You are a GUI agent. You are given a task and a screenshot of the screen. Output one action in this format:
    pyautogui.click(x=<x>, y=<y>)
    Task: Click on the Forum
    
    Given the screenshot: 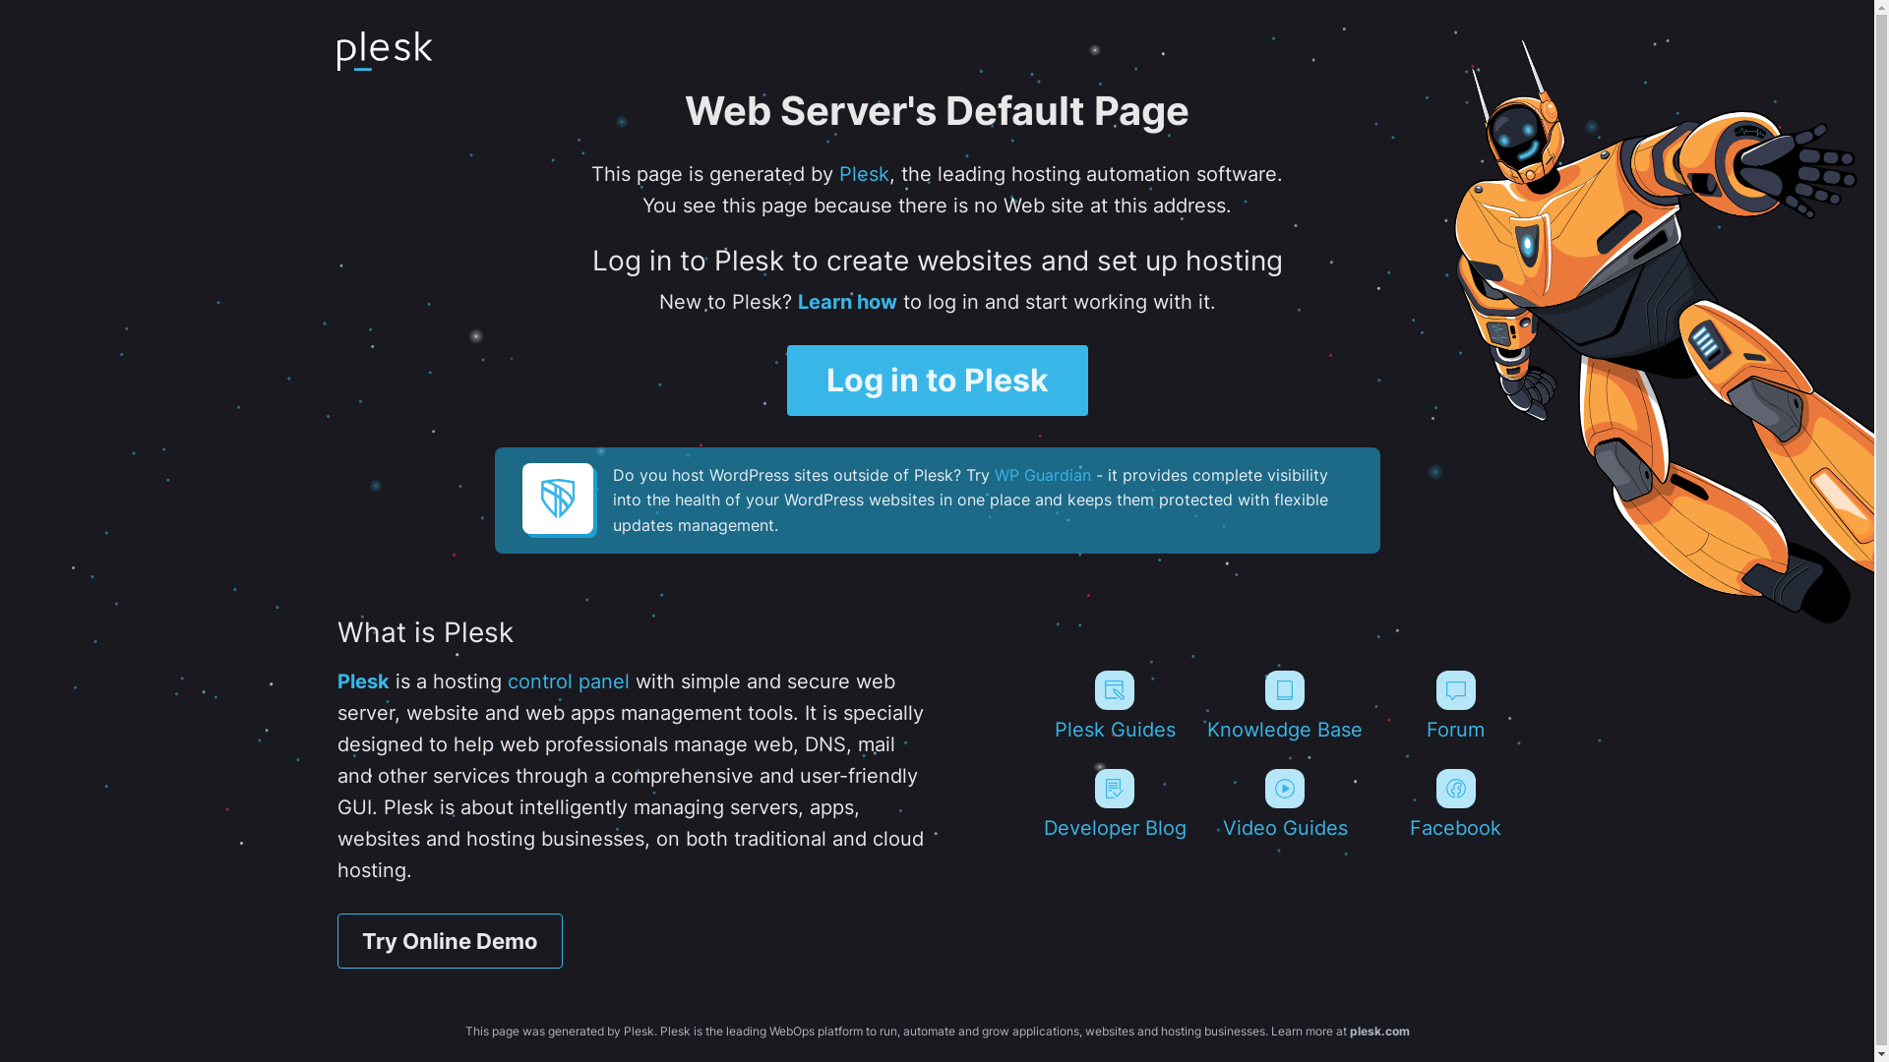 What is the action you would take?
    pyautogui.click(x=1456, y=706)
    